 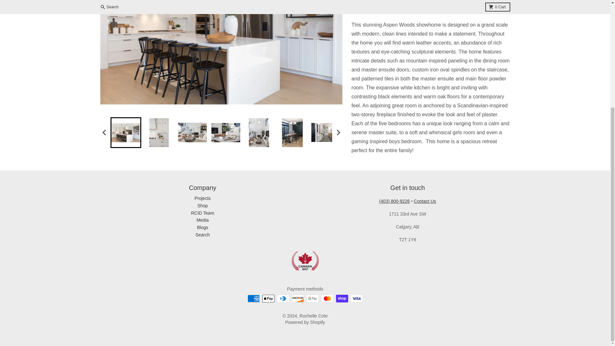 I want to click on Contact Us, so click(x=425, y=201).